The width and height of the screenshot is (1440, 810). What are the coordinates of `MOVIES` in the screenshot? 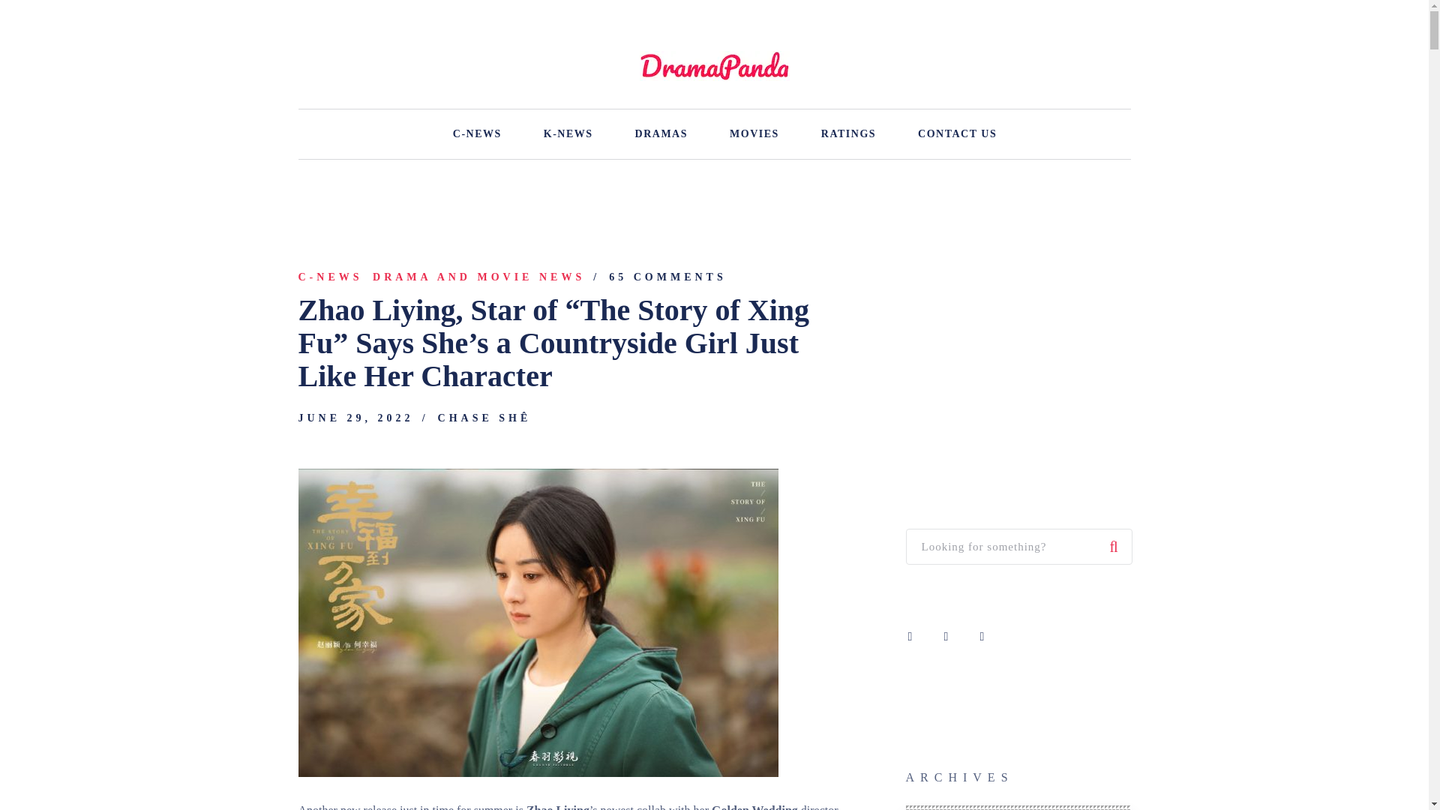 It's located at (754, 133).